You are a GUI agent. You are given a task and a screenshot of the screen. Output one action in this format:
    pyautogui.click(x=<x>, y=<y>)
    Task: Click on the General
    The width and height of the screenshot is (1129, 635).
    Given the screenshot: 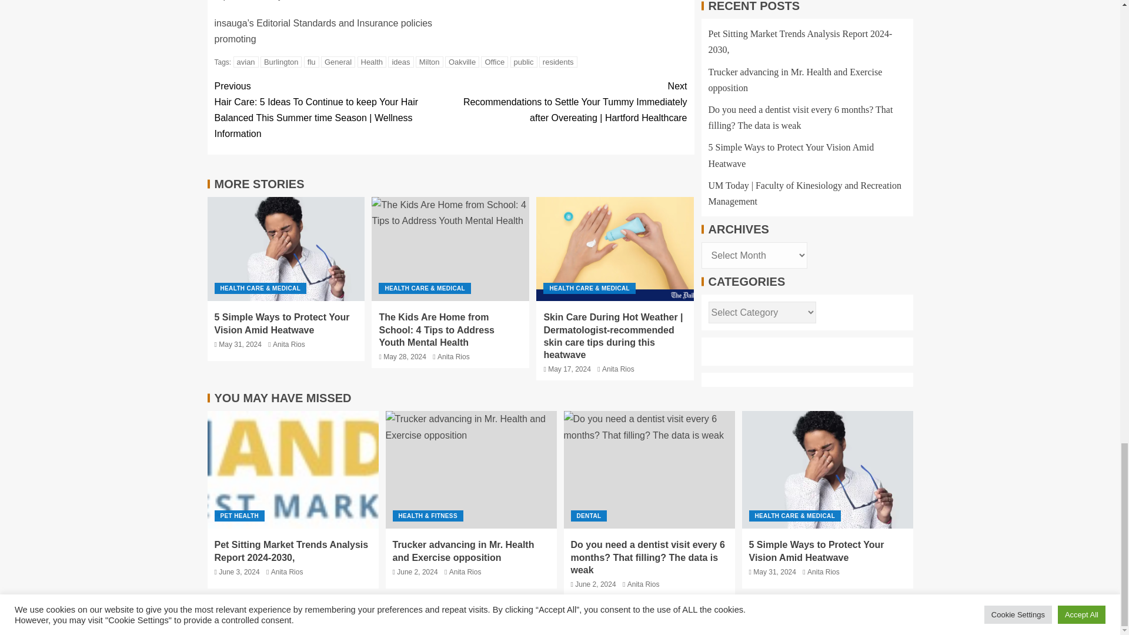 What is the action you would take?
    pyautogui.click(x=338, y=62)
    